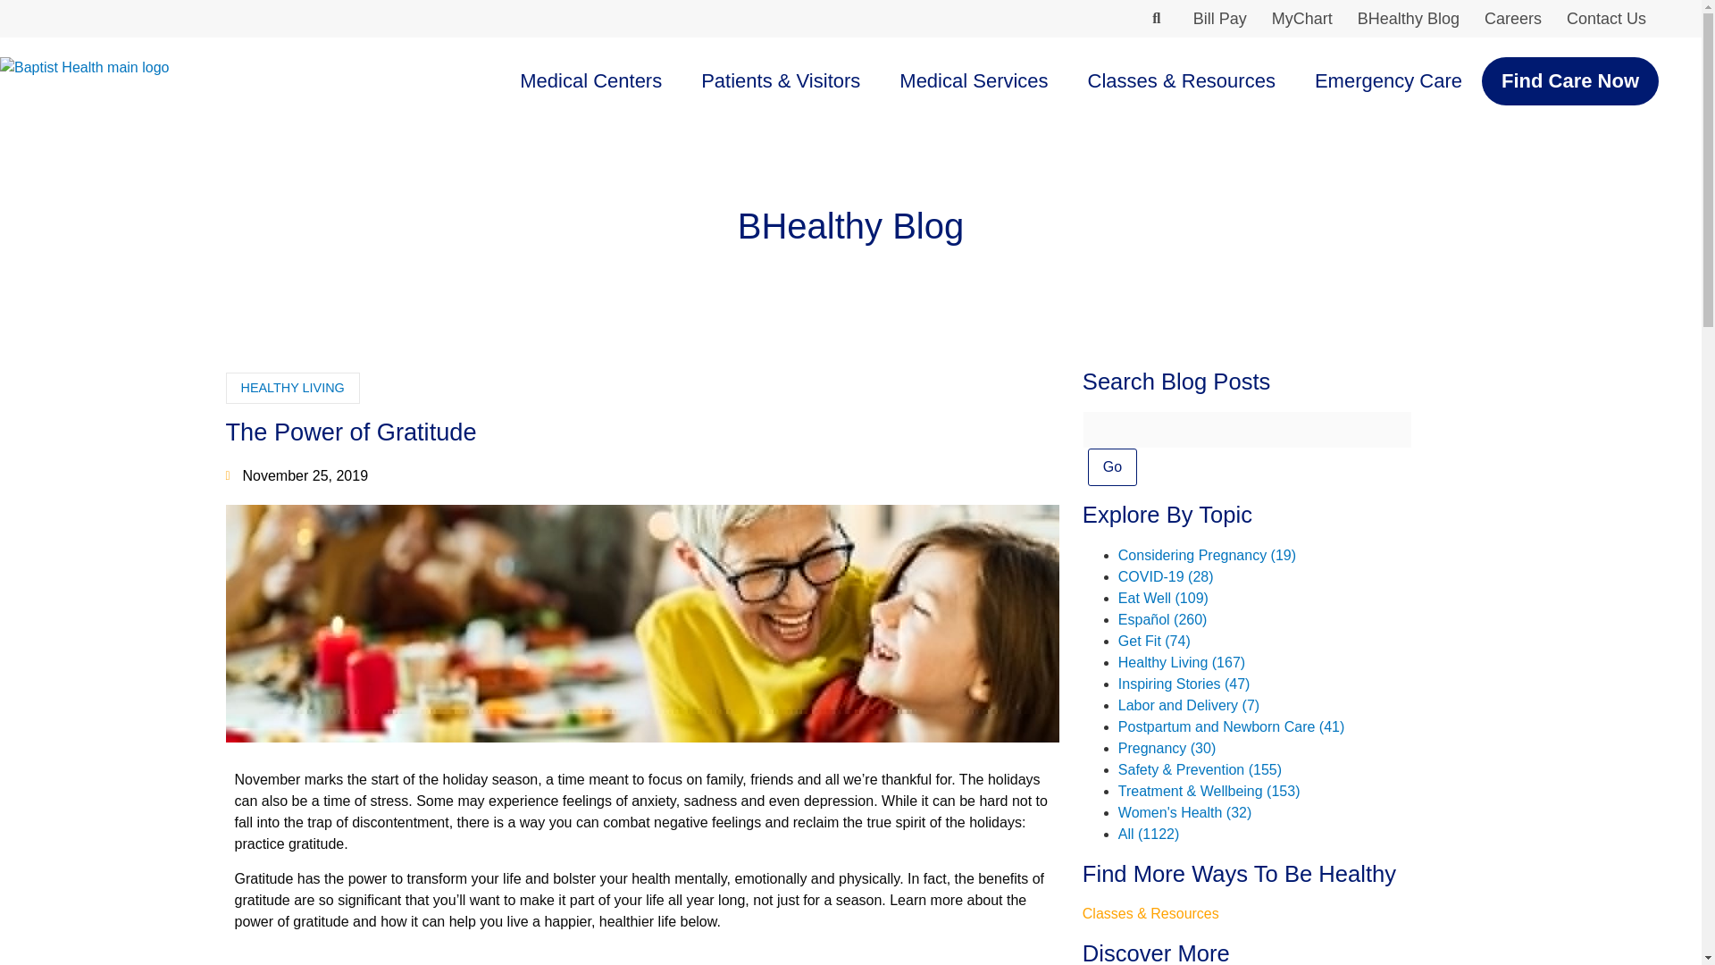 Image resolution: width=1715 pixels, height=965 pixels. Describe the element at coordinates (1111, 467) in the screenshot. I see `Go` at that location.